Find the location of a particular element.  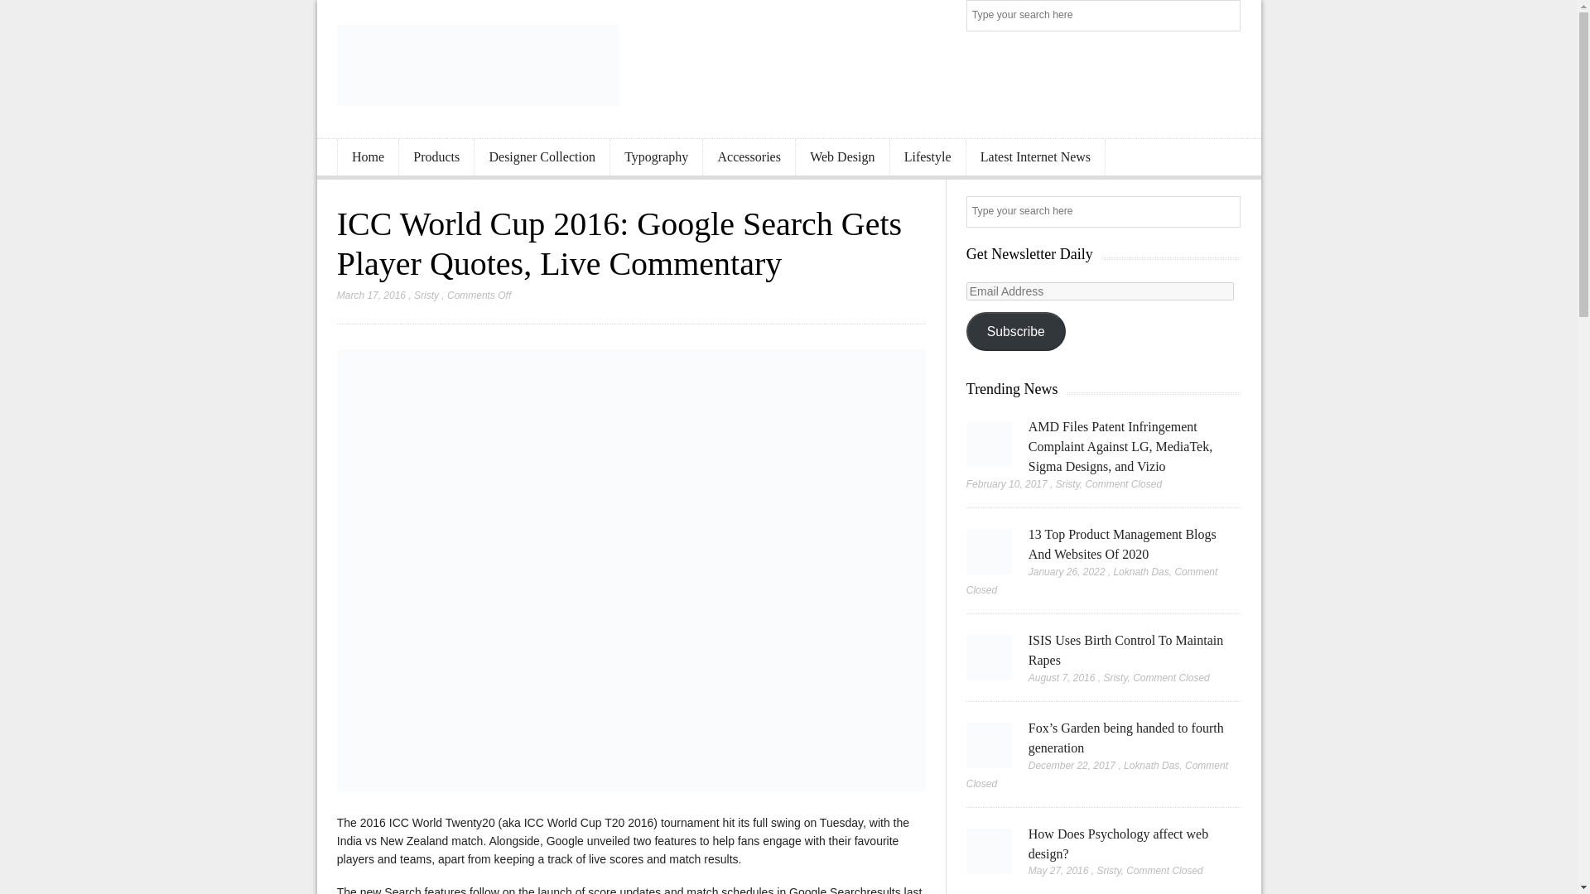

Sristy is located at coordinates (426, 295).